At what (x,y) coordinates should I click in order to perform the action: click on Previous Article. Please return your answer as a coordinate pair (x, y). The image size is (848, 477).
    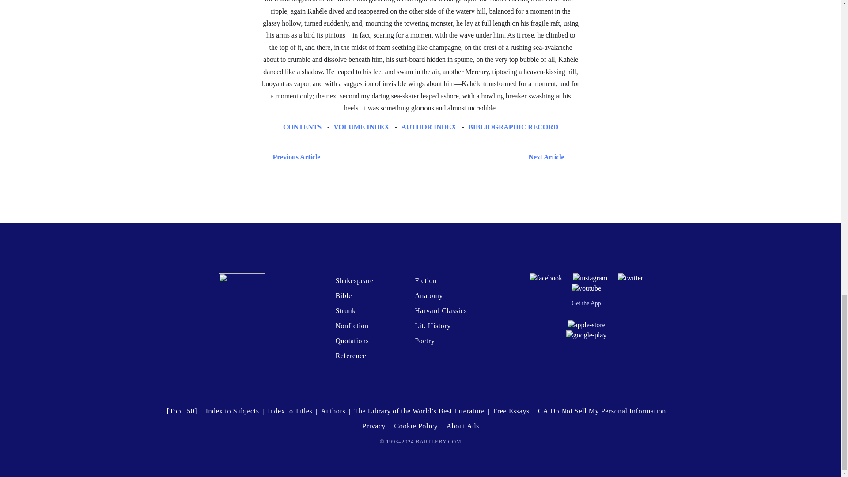
    Looking at the image, I should click on (294, 157).